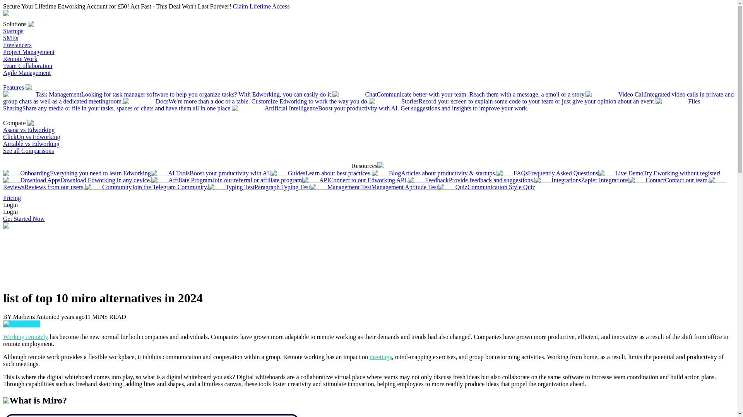  Describe the element at coordinates (355, 180) in the screenshot. I see `APIConnect to our Edworking API.` at that location.